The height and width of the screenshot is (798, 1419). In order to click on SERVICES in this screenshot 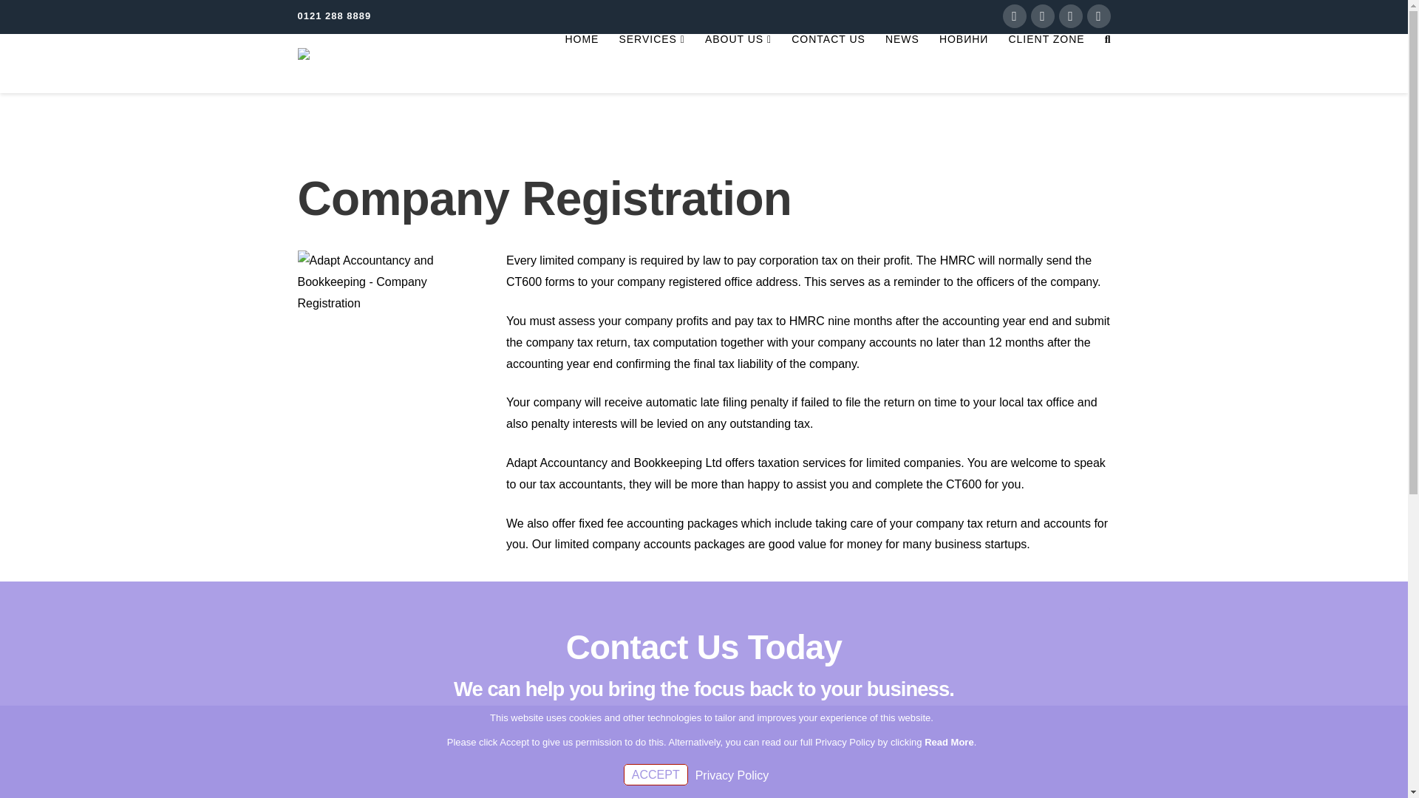, I will do `click(652, 64)`.